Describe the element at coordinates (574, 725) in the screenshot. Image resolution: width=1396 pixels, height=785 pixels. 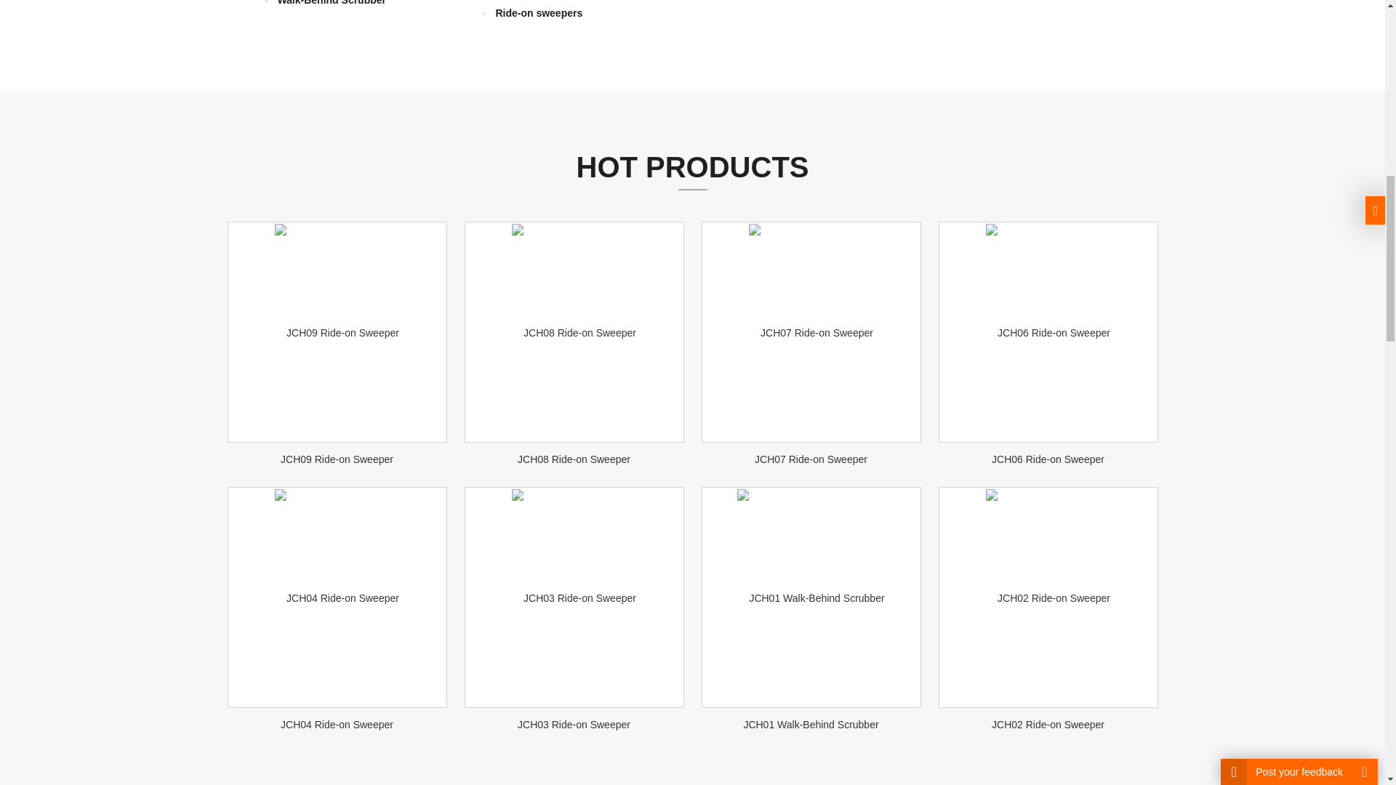
I see `JCH03 Ride-on Sweeper` at that location.